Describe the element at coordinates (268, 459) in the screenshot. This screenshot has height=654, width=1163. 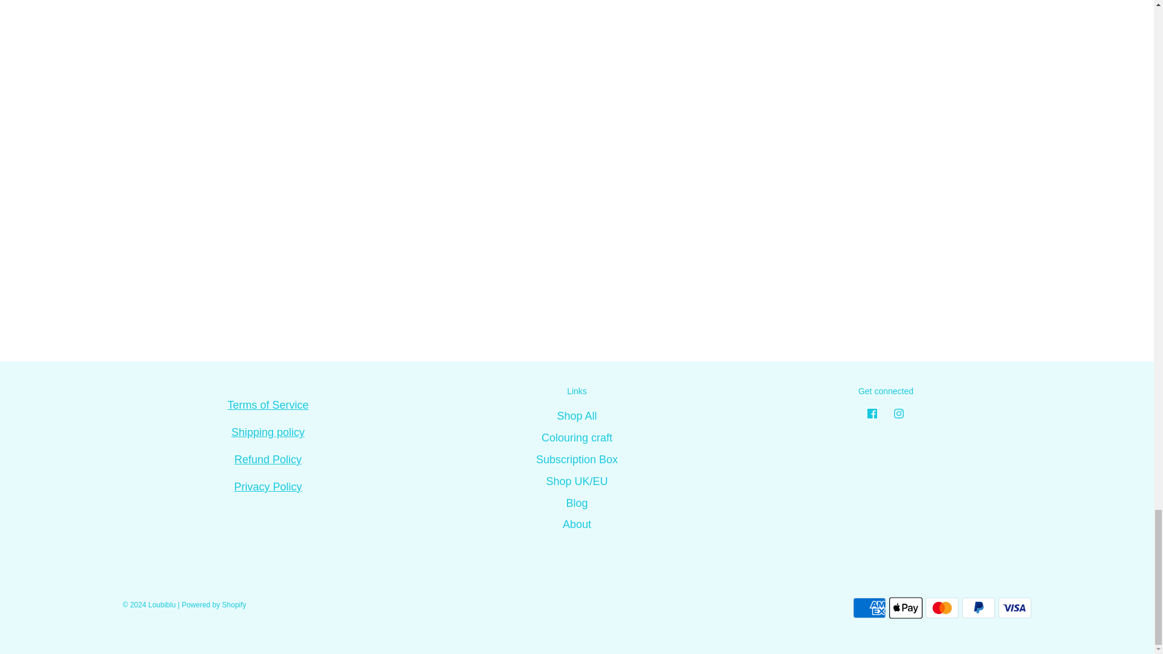
I see `Refund Policy` at that location.